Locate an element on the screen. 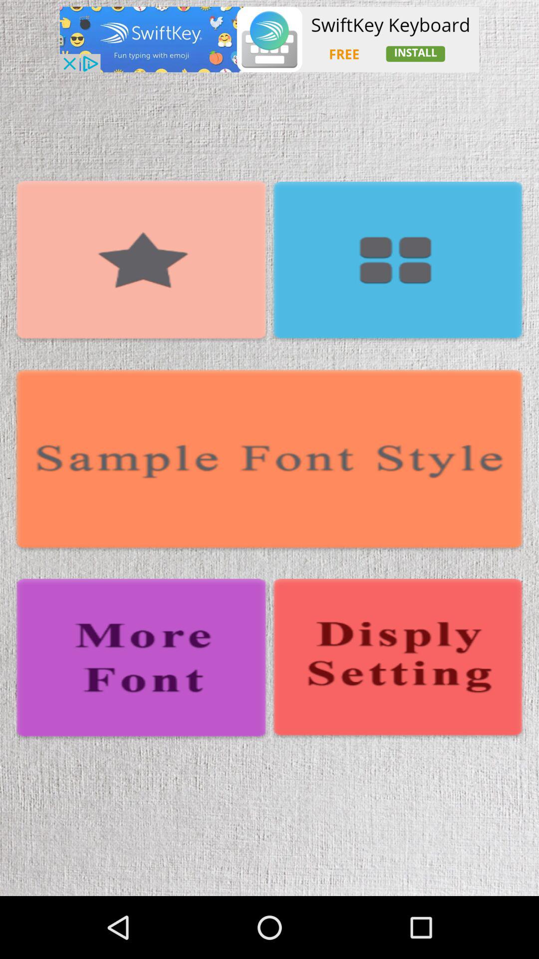  view font styles is located at coordinates (269, 461).